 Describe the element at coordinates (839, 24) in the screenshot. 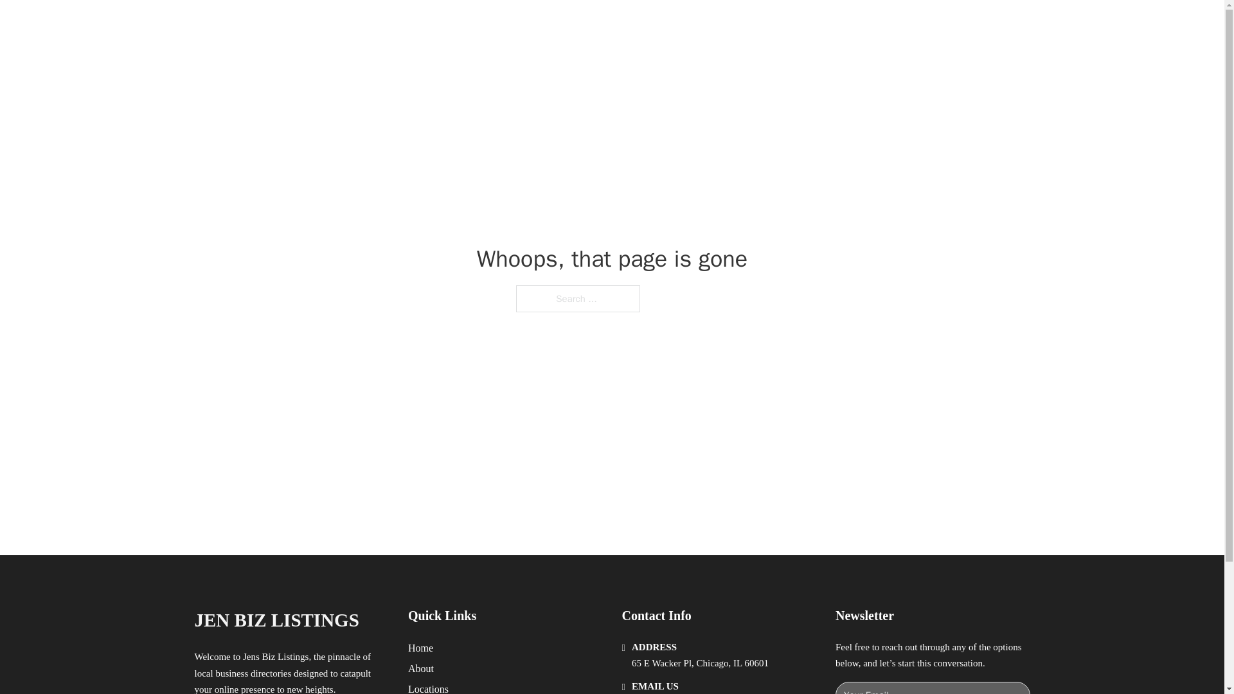

I see `LOCATIONS` at that location.